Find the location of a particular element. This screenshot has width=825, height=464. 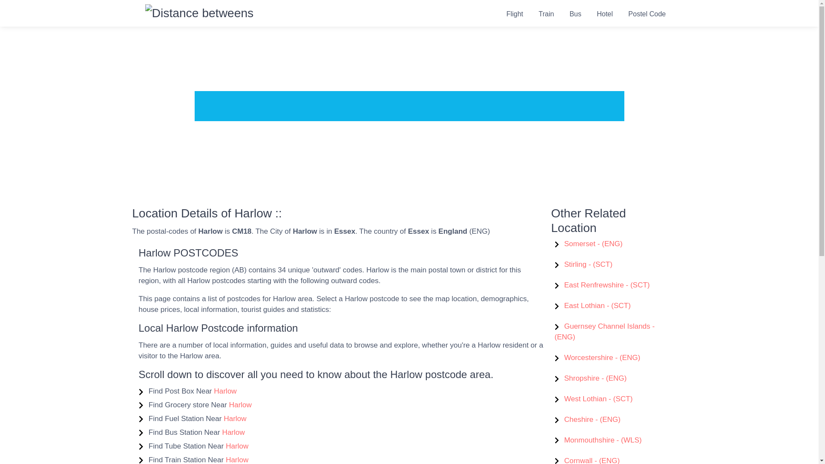

Harlow is located at coordinates (236, 460).